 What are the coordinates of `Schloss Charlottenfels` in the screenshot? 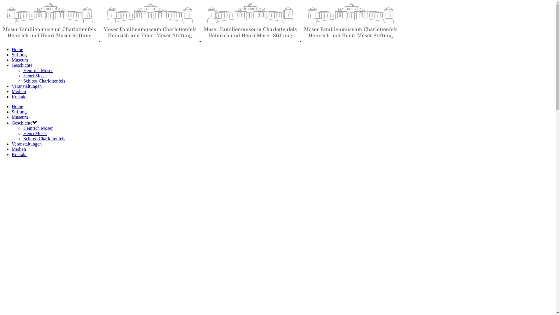 It's located at (44, 139).